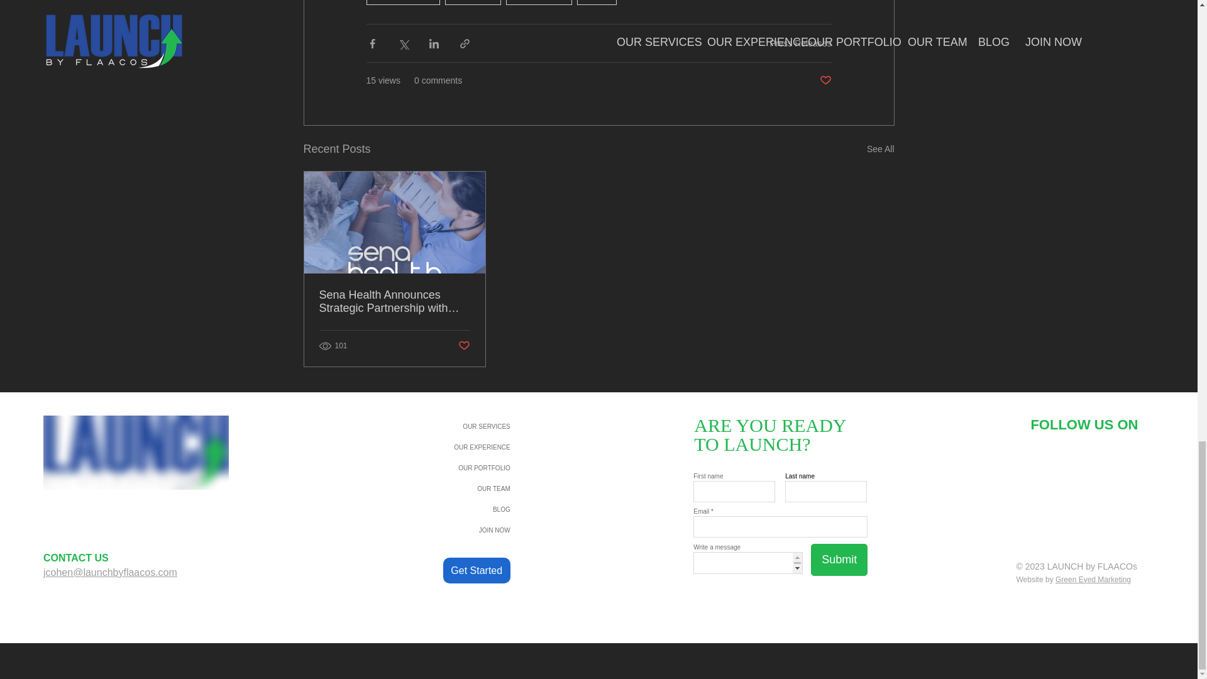 The height and width of the screenshot is (679, 1207). I want to click on OUR SERVICES, so click(466, 426).